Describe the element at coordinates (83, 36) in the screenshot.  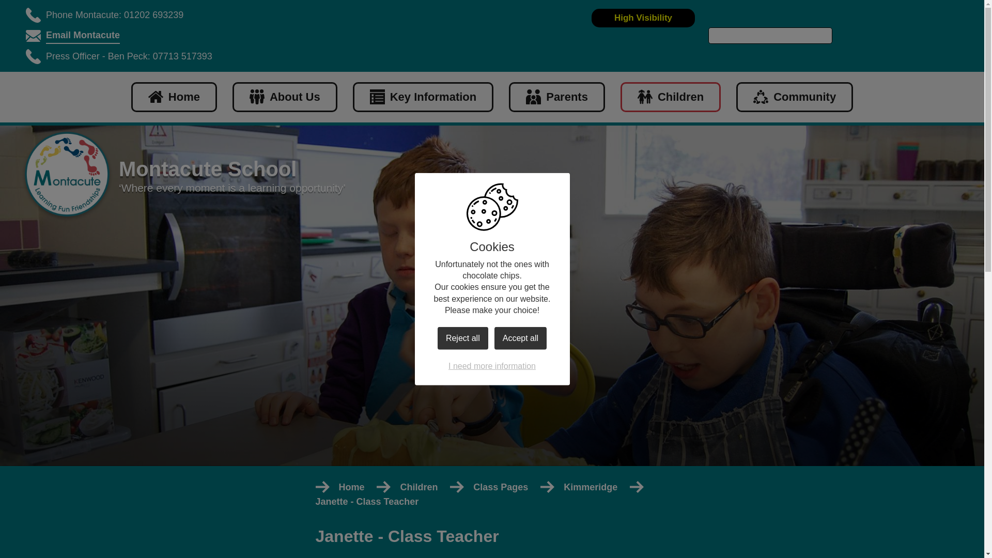
I see `Email Montacute` at that location.